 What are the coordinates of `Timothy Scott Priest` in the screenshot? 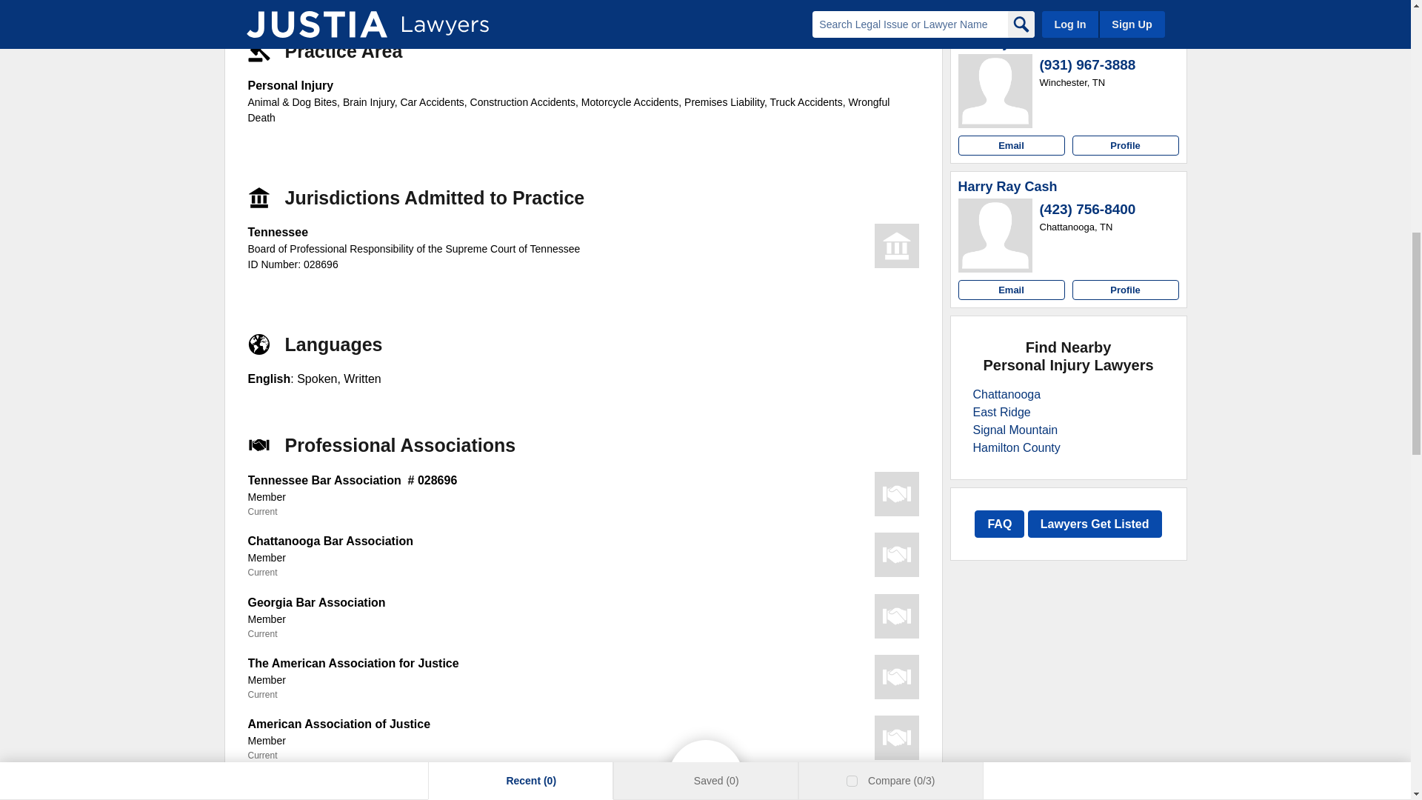 It's located at (1023, 43).